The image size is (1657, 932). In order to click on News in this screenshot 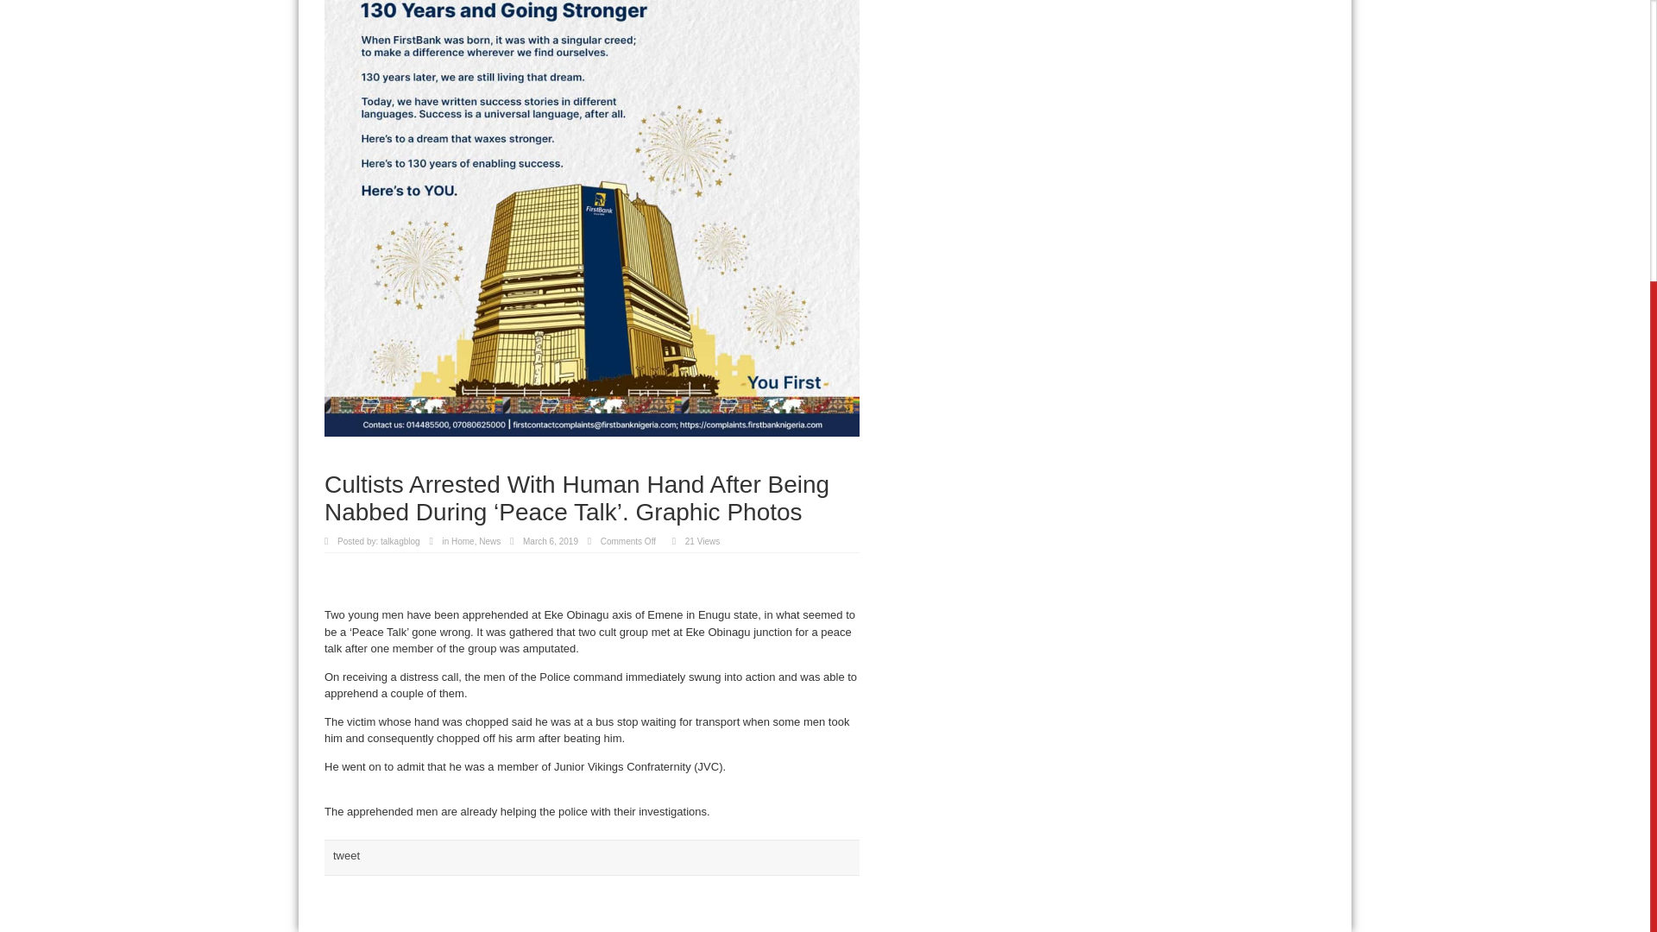, I will do `click(488, 541)`.